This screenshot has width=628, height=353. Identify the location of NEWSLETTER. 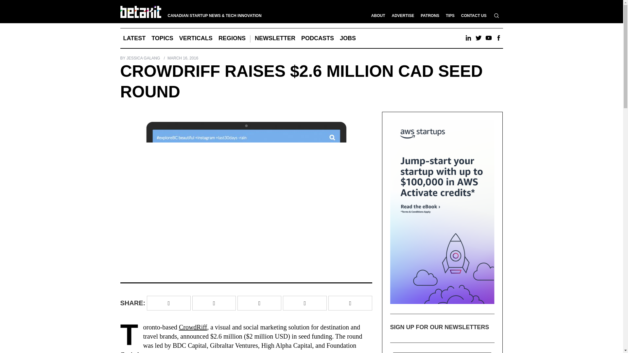
(275, 38).